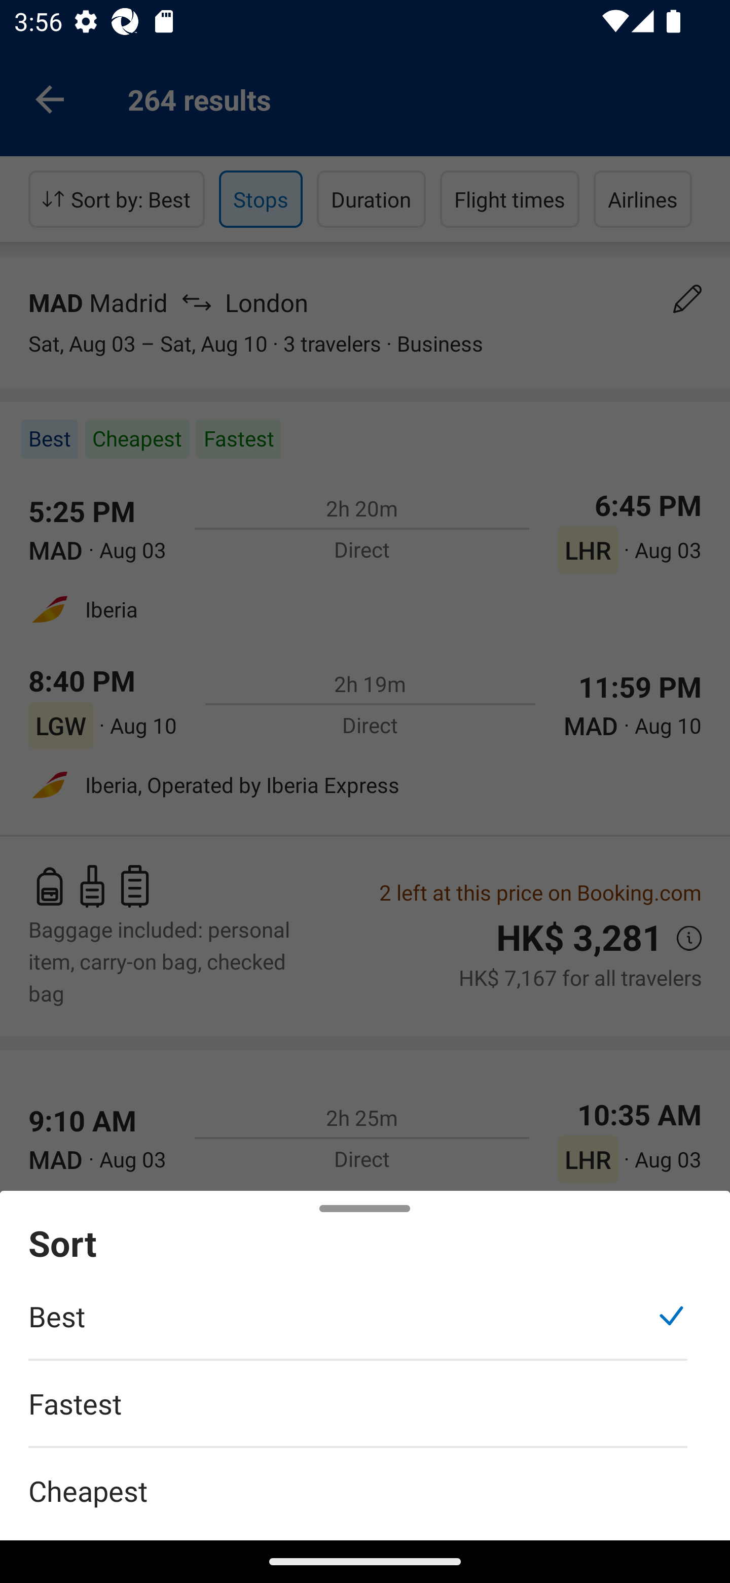 The image size is (730, 1583). What do you see at coordinates (358, 1414) in the screenshot?
I see `Fastest` at bounding box center [358, 1414].